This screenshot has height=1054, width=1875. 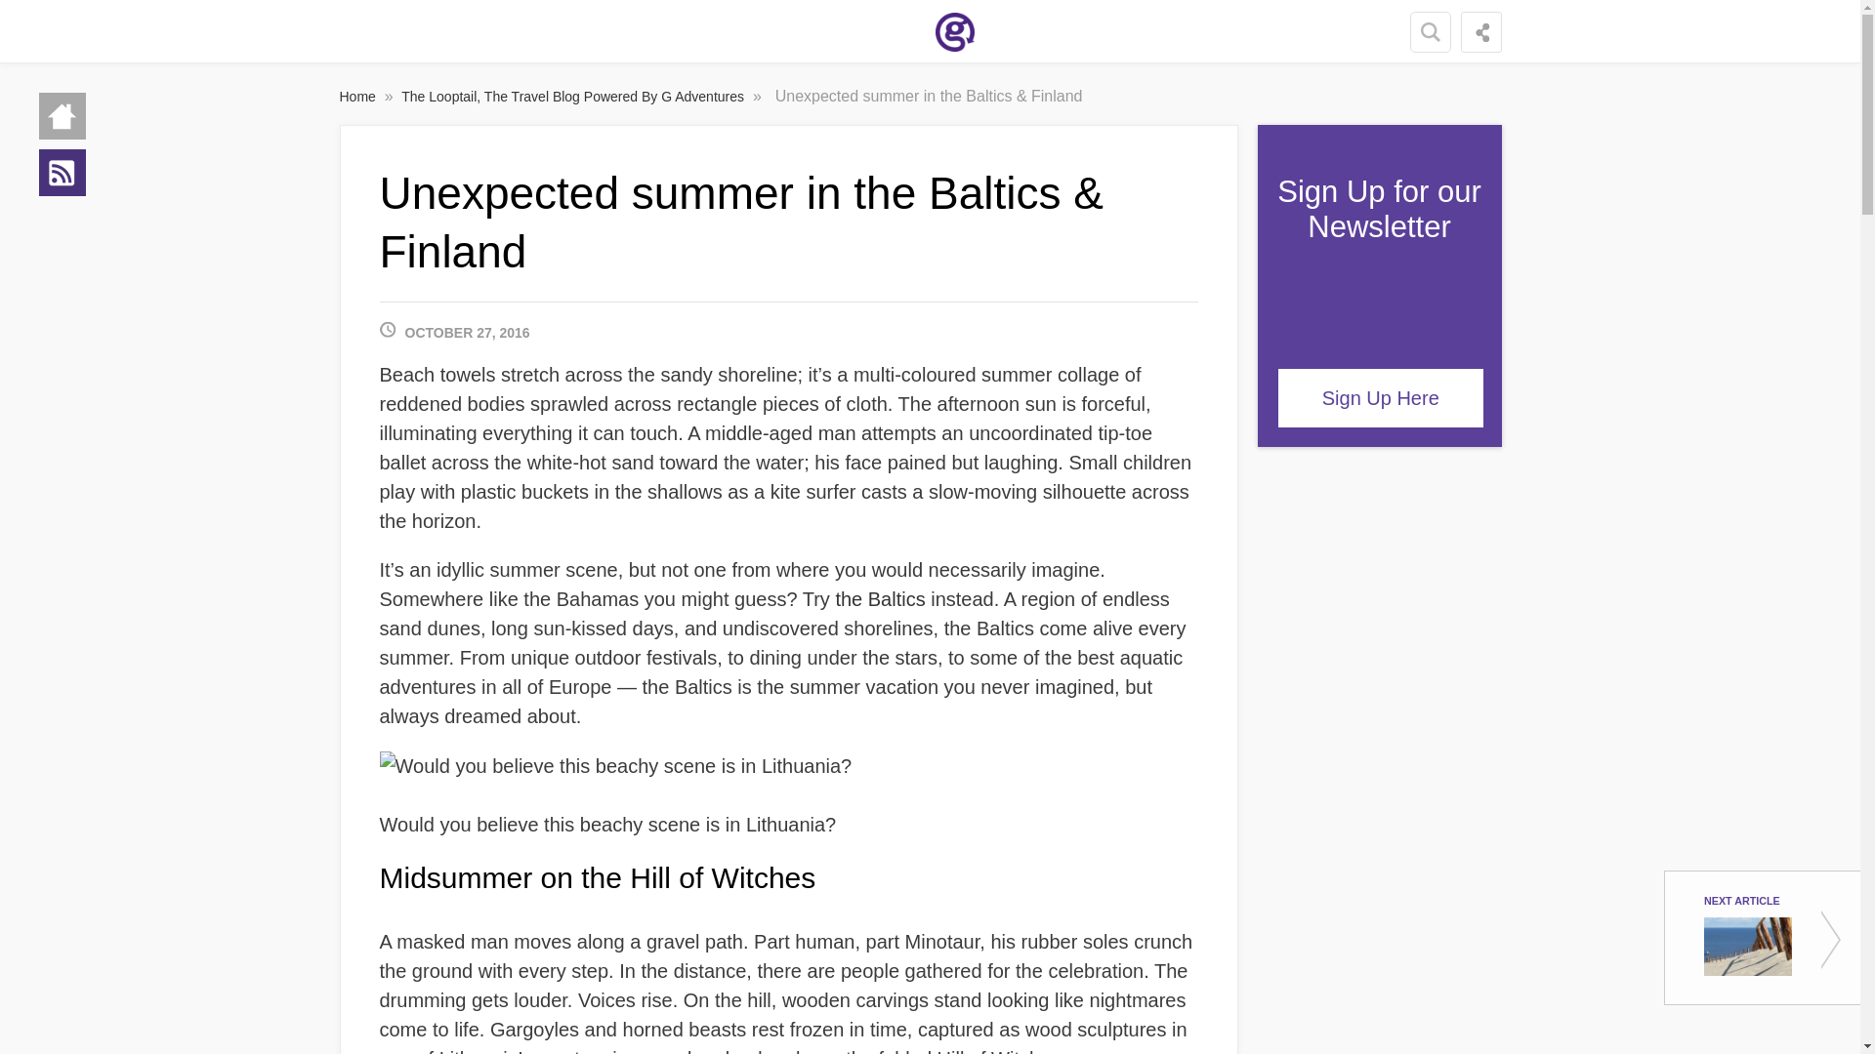 What do you see at coordinates (62, 115) in the screenshot?
I see `Home` at bounding box center [62, 115].